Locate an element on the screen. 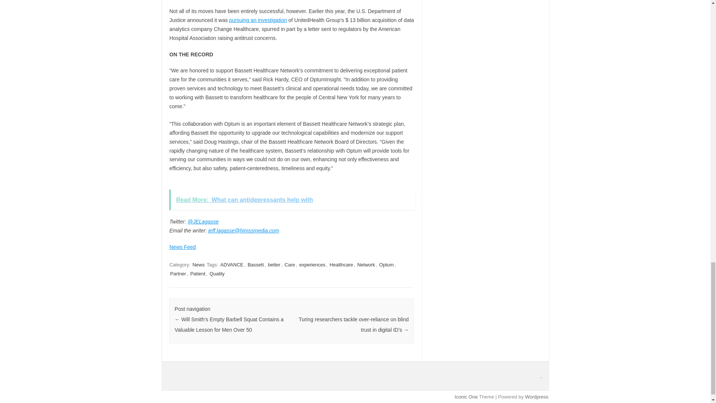  Bassett is located at coordinates (255, 265).